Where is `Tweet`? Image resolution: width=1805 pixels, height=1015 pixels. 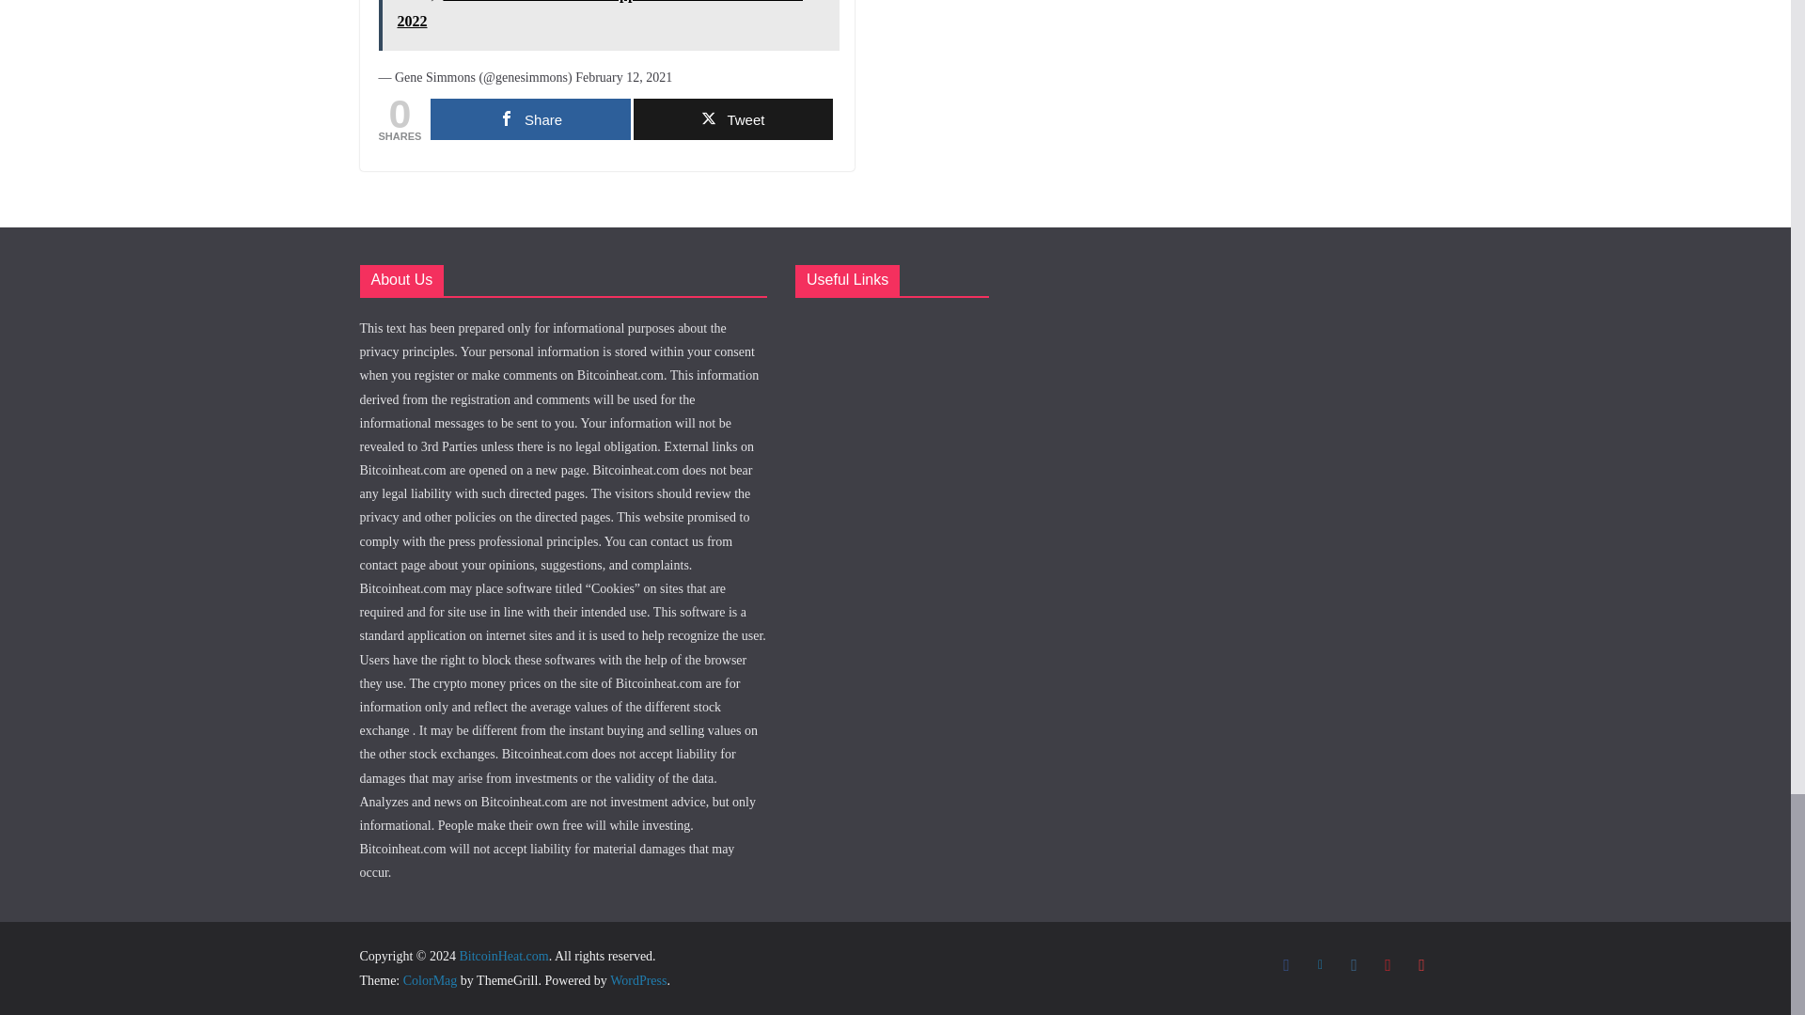
Tweet is located at coordinates (732, 118).